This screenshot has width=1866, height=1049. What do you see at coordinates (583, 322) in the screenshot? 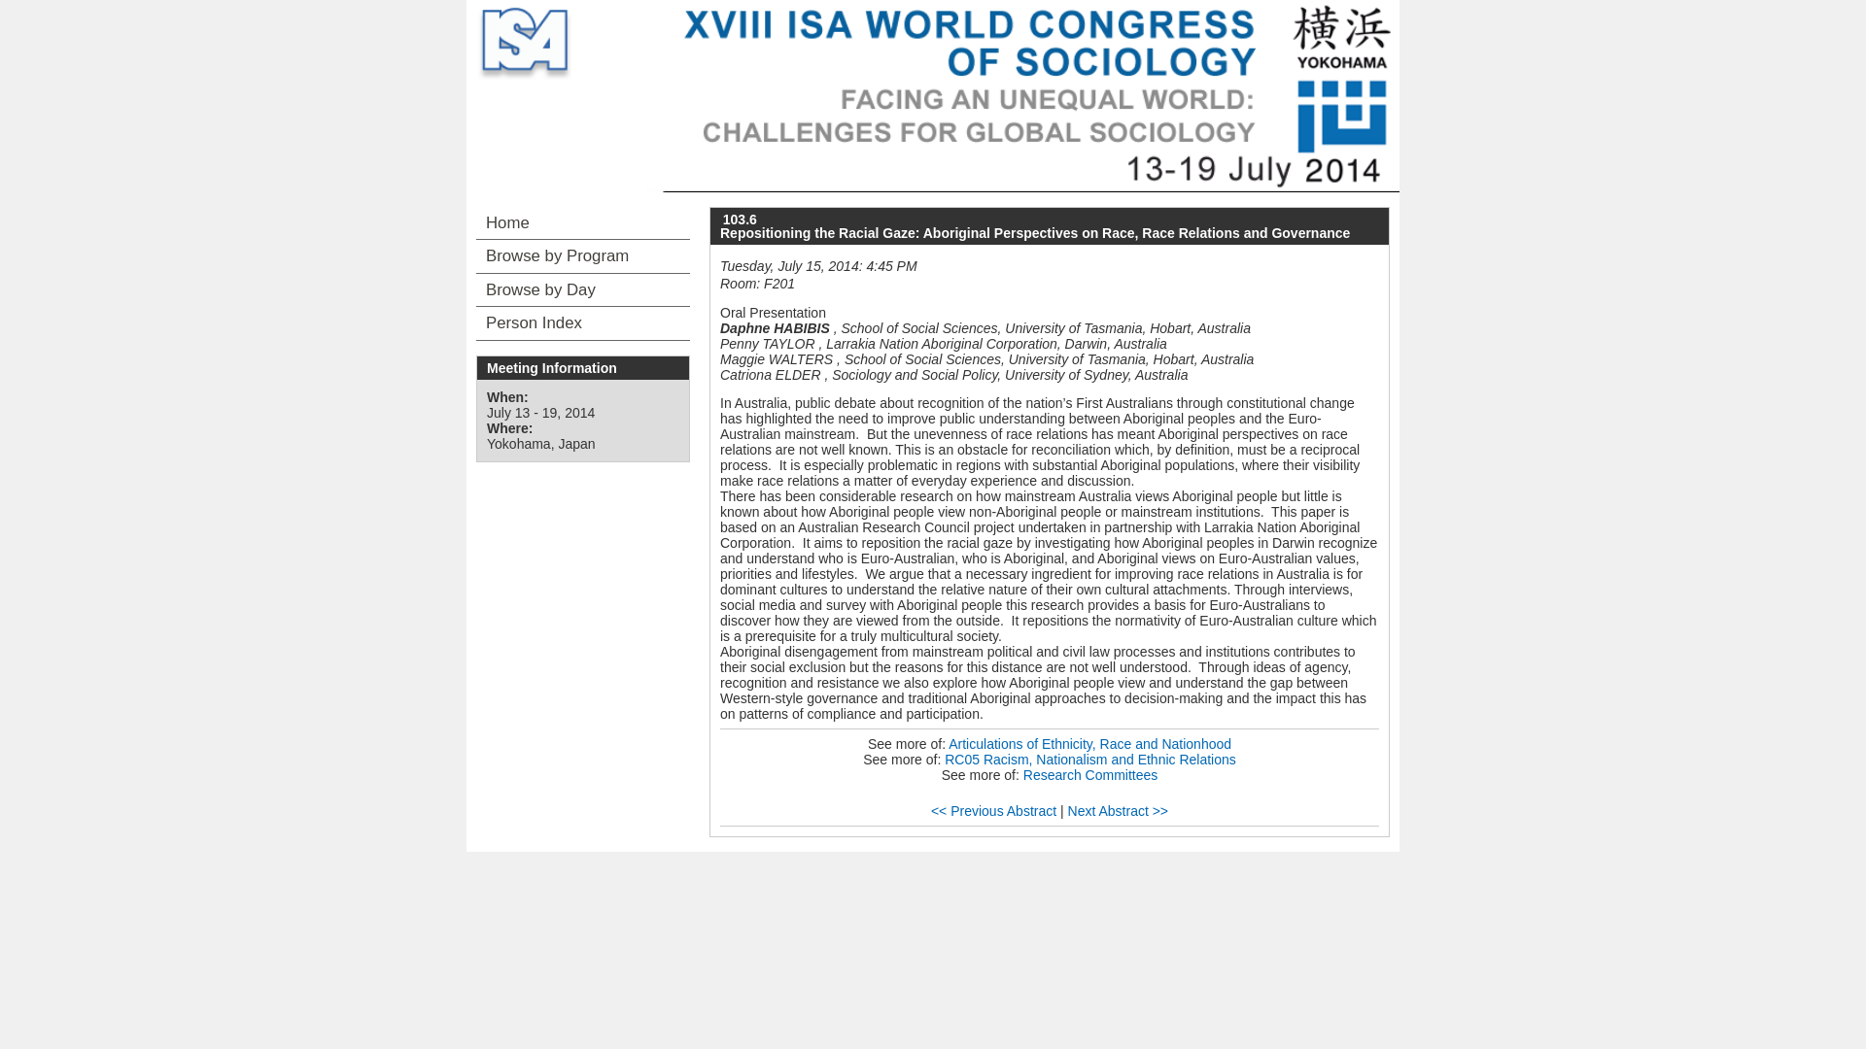
I see `Person Index` at bounding box center [583, 322].